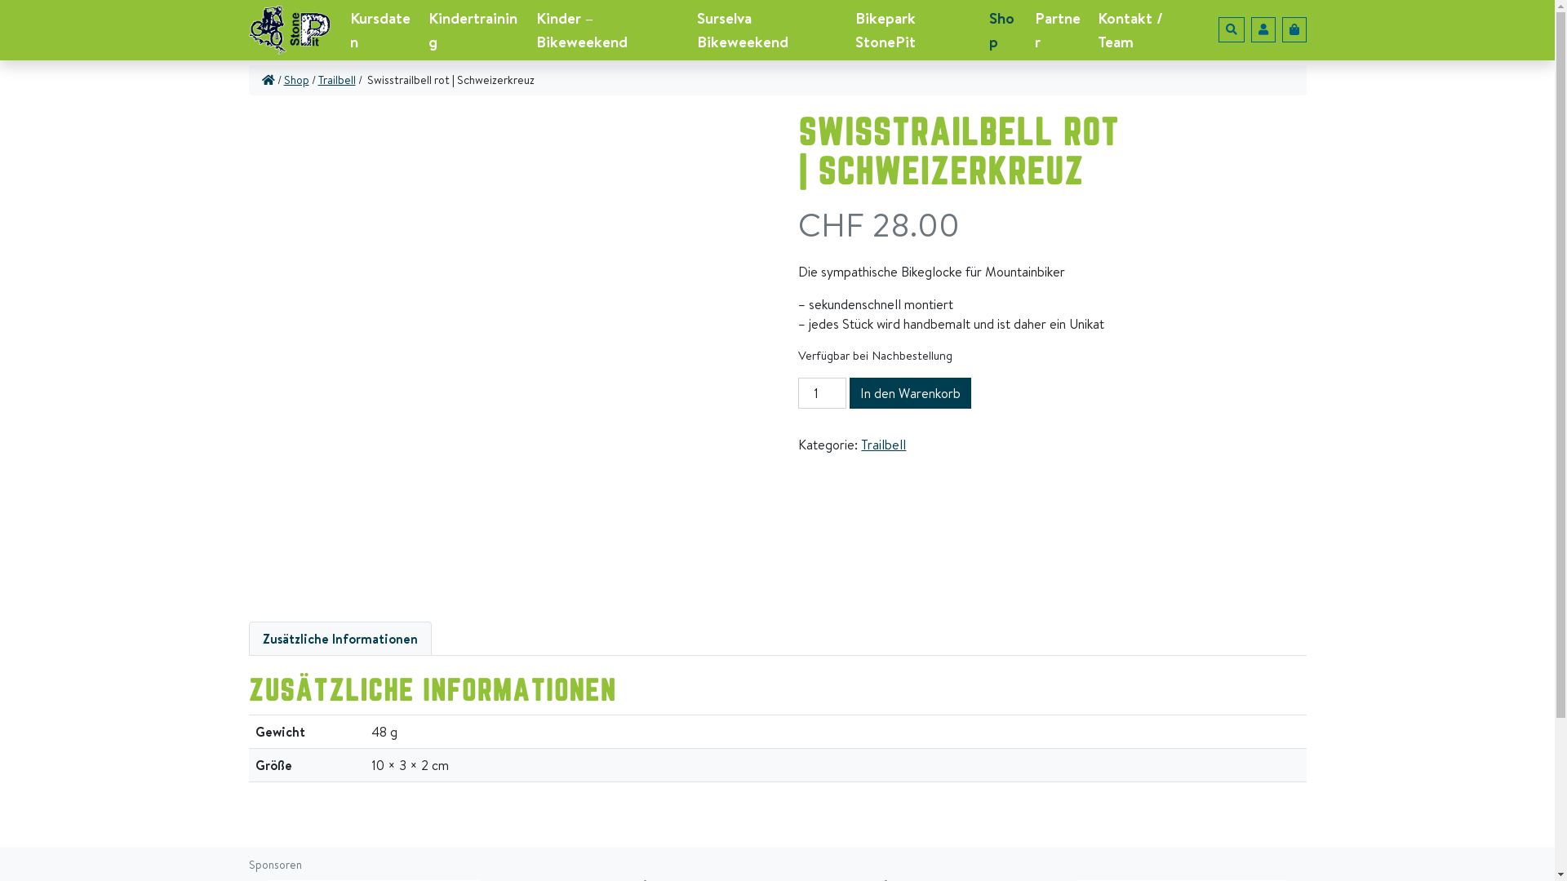 Image resolution: width=1567 pixels, height=881 pixels. I want to click on Qty, so click(822, 393).